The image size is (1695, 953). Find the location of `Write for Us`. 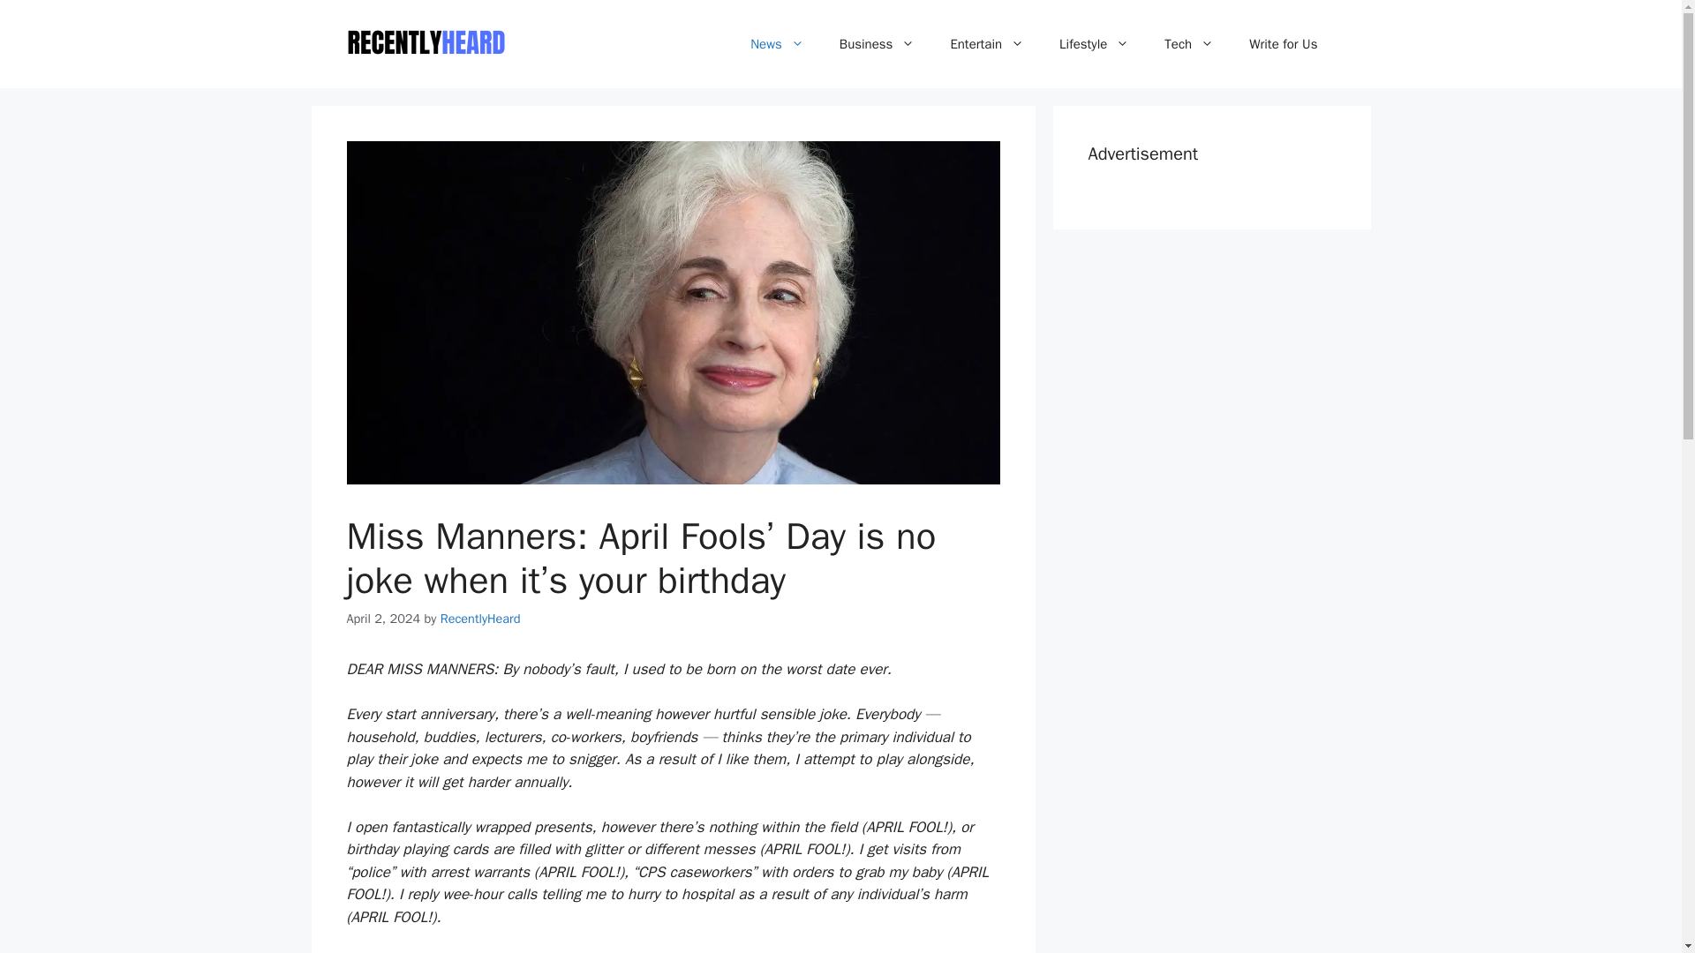

Write for Us is located at coordinates (1284, 44).